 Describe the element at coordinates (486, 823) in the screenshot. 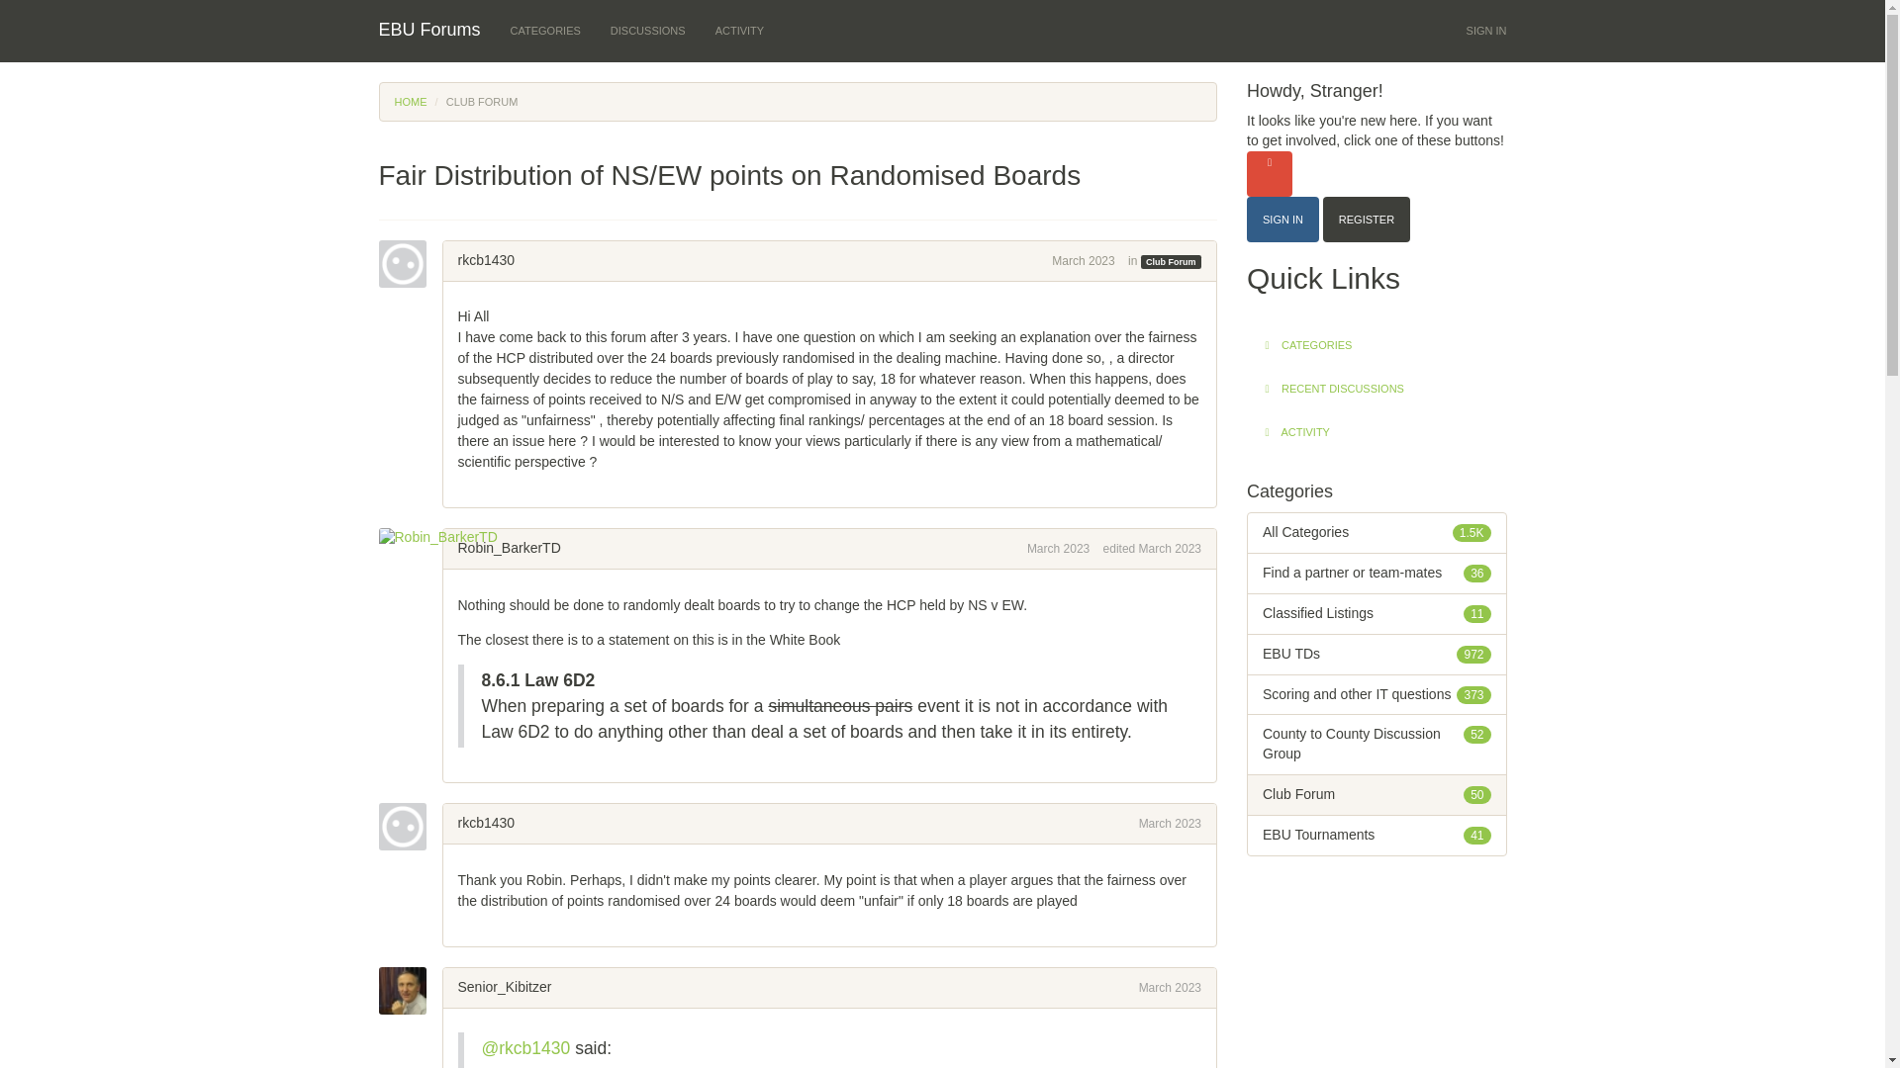

I see `rkcb1430` at that location.